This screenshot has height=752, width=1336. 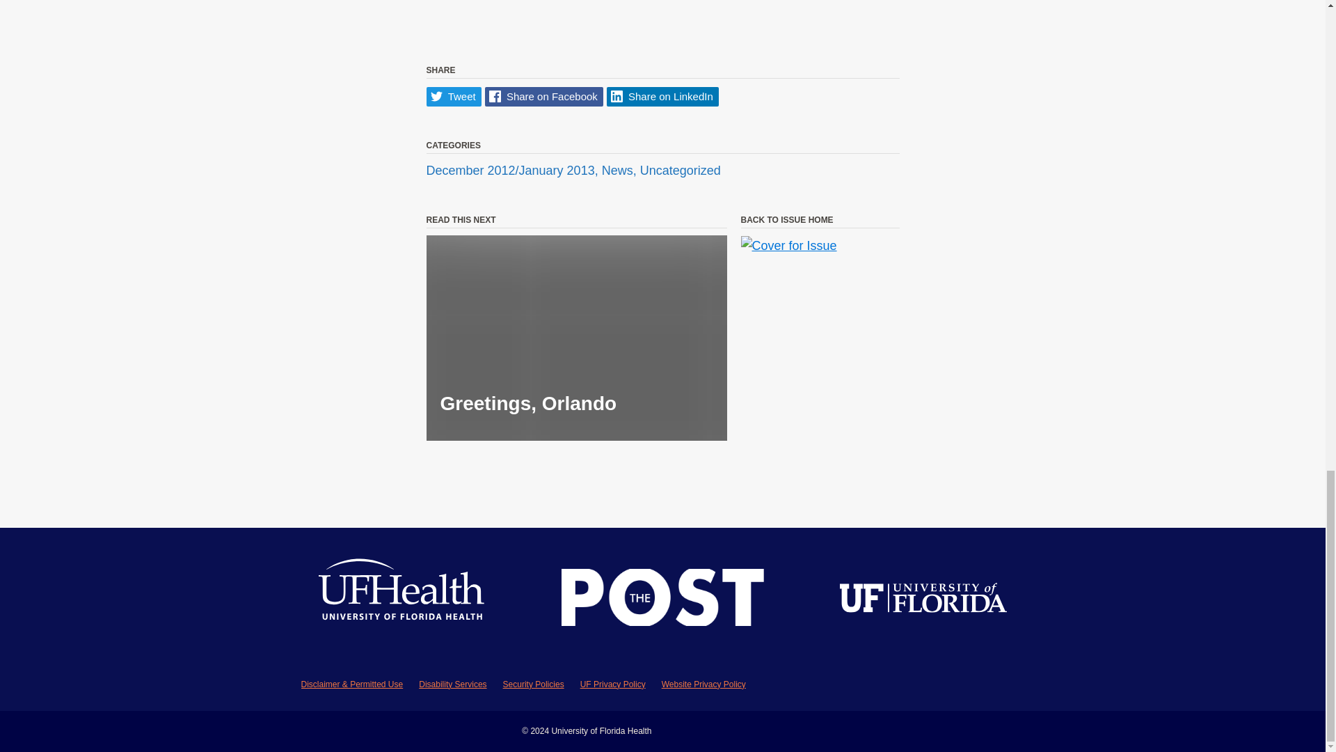 What do you see at coordinates (662, 600) in the screenshot?
I see `Publication Logo` at bounding box center [662, 600].